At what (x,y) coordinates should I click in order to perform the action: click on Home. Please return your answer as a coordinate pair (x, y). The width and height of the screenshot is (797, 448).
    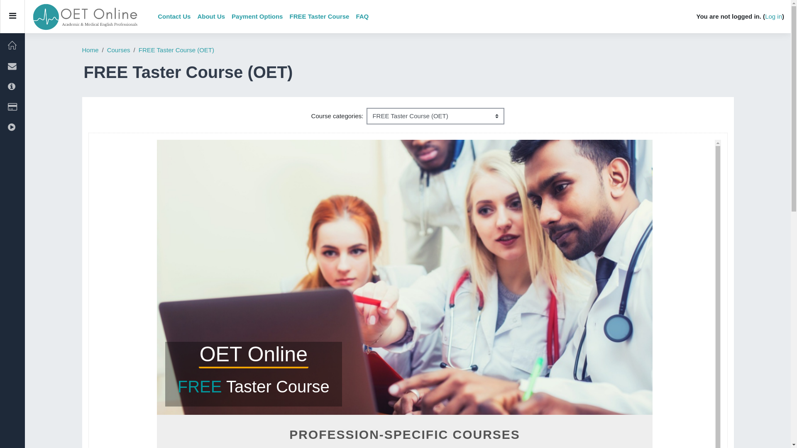
    Looking at the image, I should click on (90, 50).